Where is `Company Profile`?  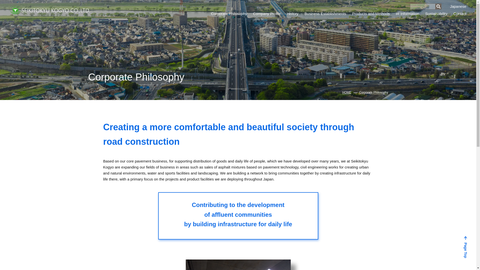 Company Profile is located at coordinates (267, 13).